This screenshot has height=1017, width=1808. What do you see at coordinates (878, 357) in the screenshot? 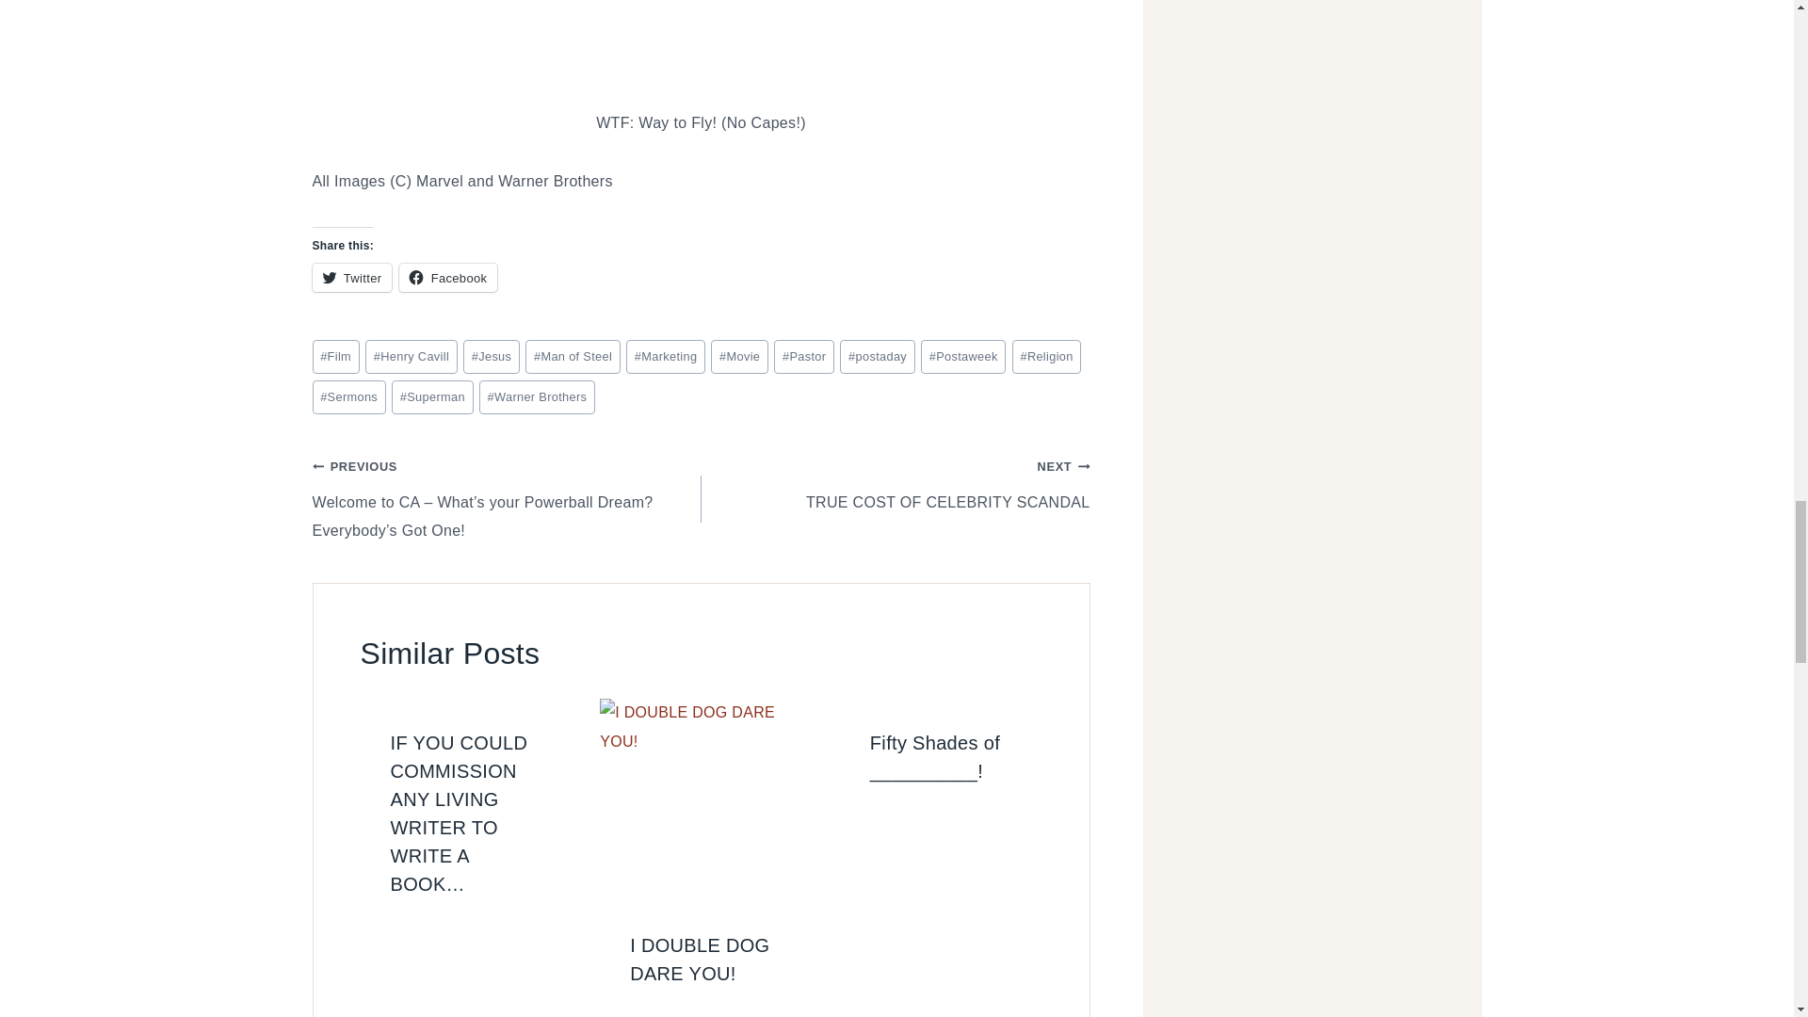
I see `postaday` at bounding box center [878, 357].